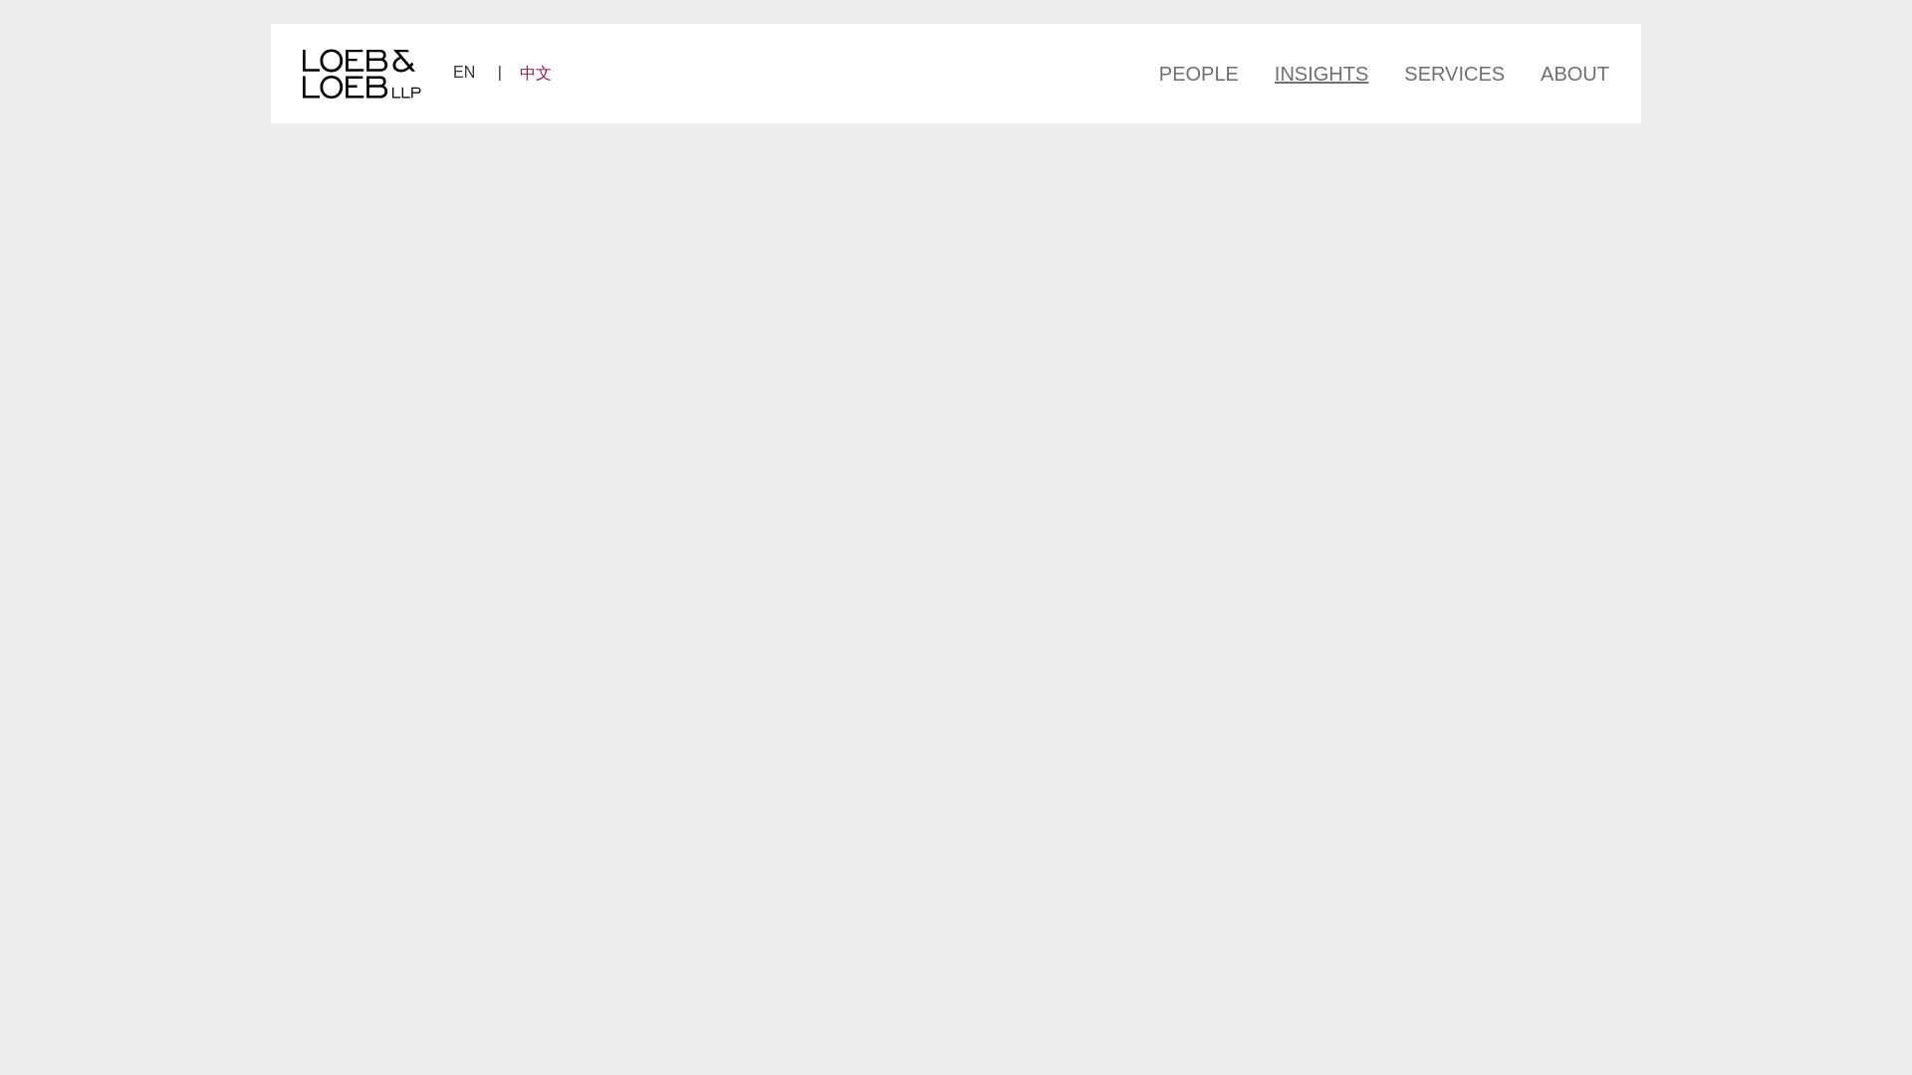  I want to click on ABOUT, so click(1565, 72).